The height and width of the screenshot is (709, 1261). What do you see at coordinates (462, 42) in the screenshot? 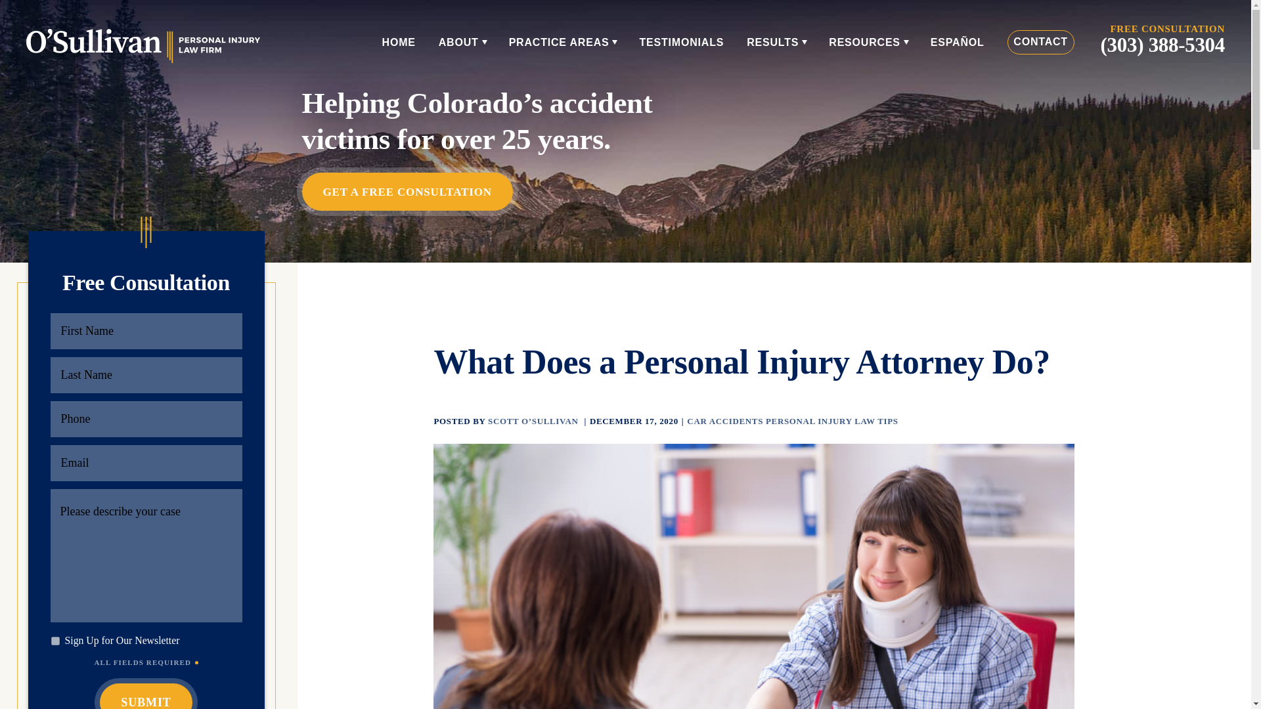
I see `ABOUT` at bounding box center [462, 42].